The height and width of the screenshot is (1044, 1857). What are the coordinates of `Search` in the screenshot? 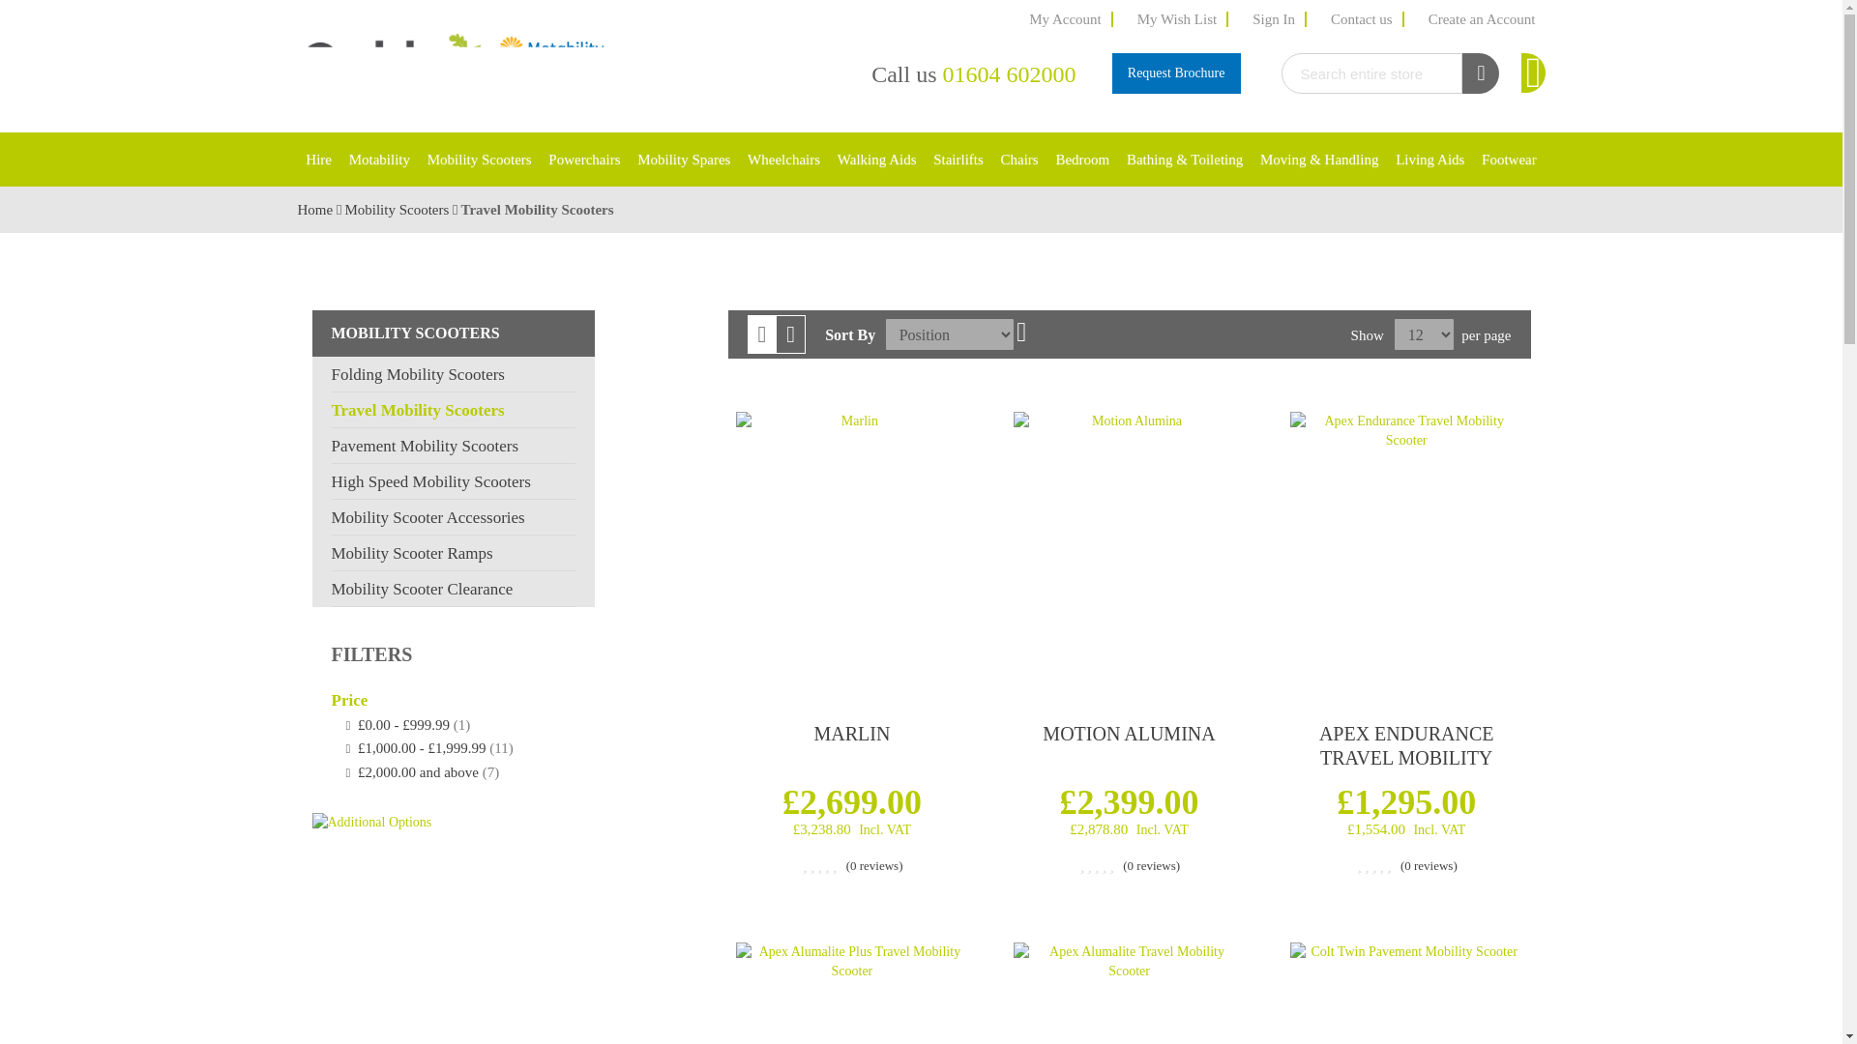 It's located at (1480, 73).